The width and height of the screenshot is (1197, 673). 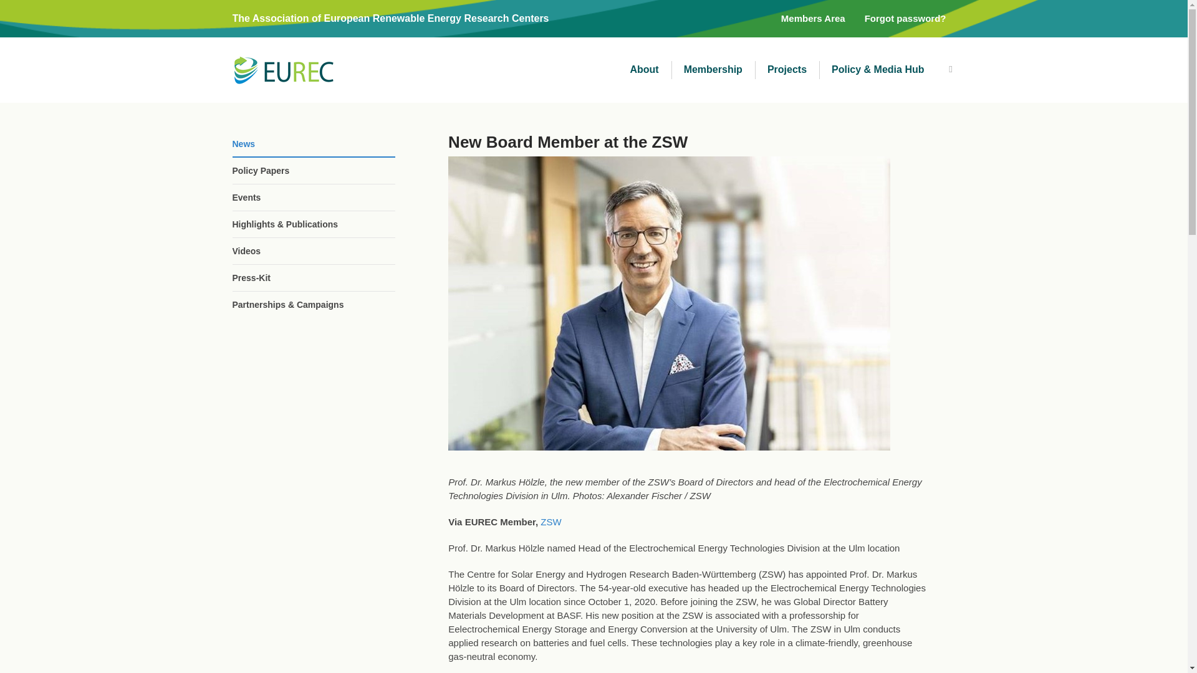 I want to click on ZSW, so click(x=551, y=522).